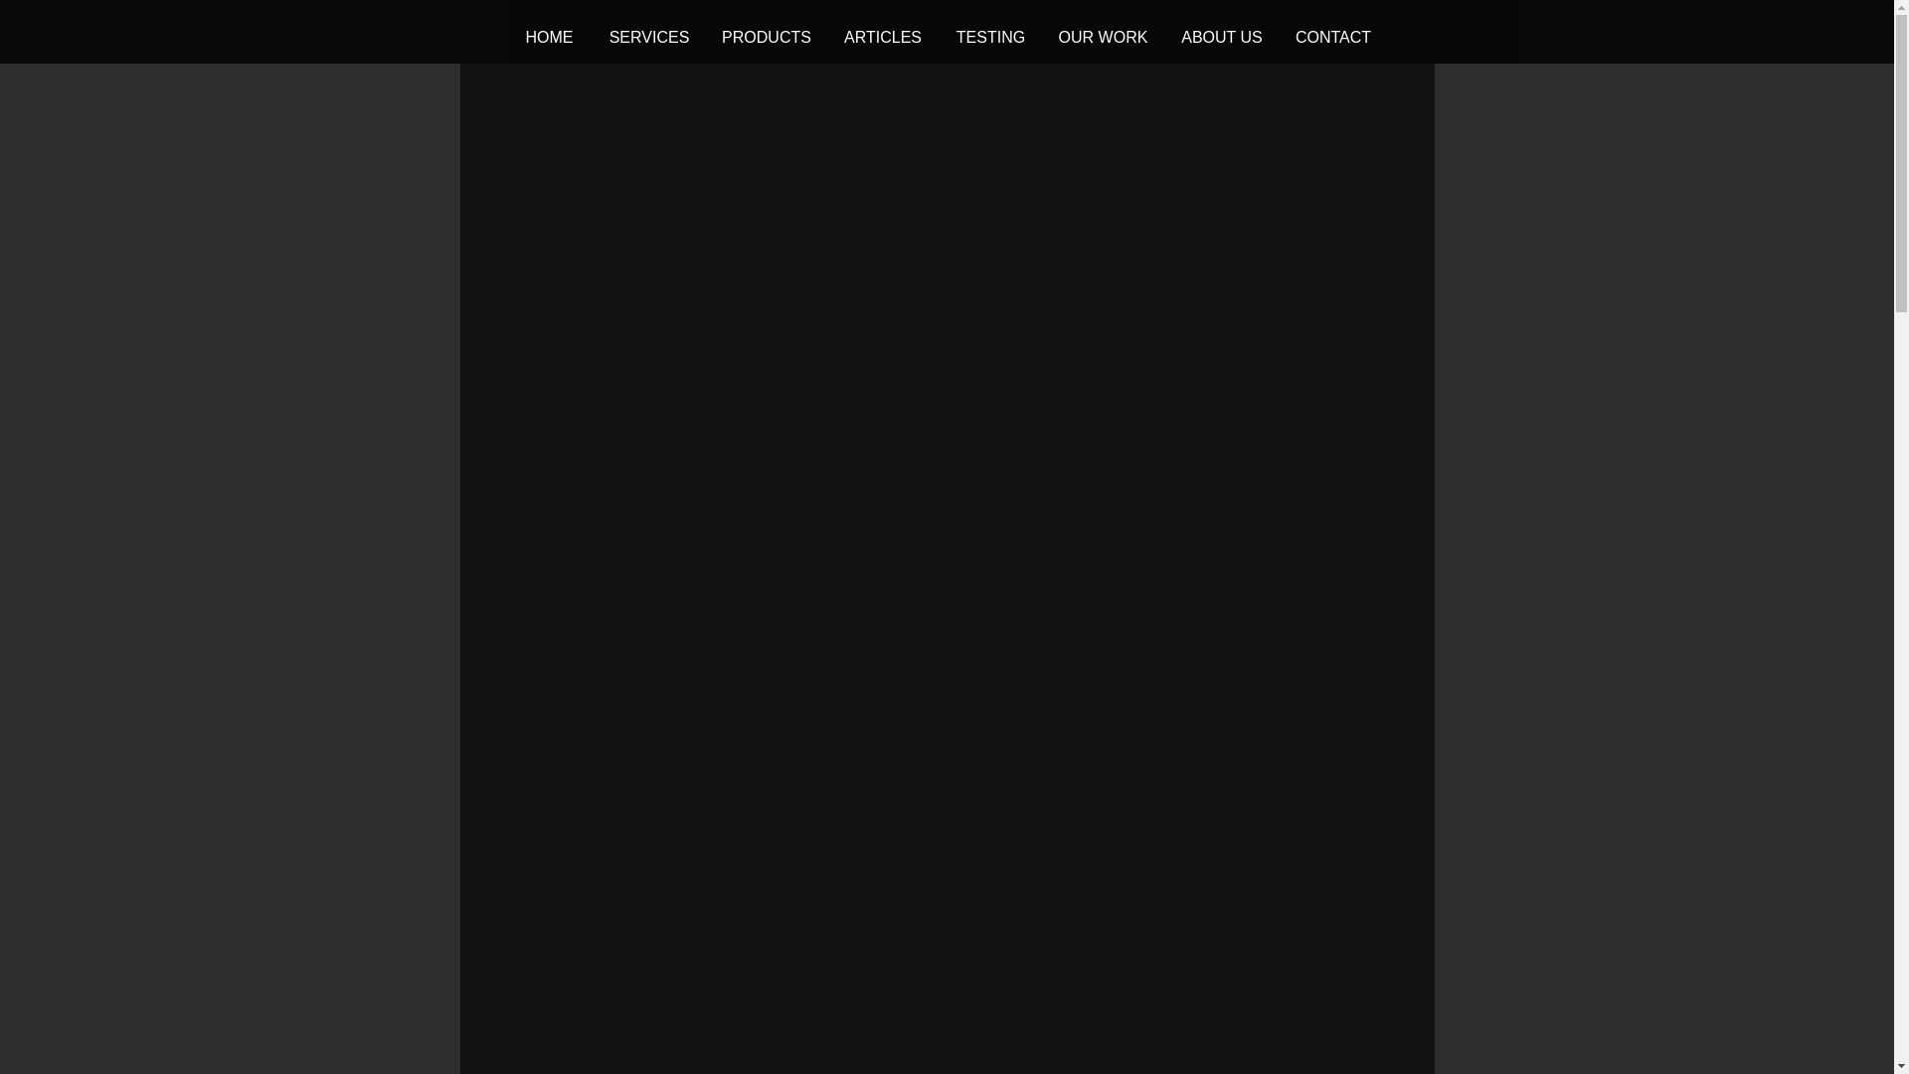  What do you see at coordinates (648, 37) in the screenshot?
I see `SERVICES` at bounding box center [648, 37].